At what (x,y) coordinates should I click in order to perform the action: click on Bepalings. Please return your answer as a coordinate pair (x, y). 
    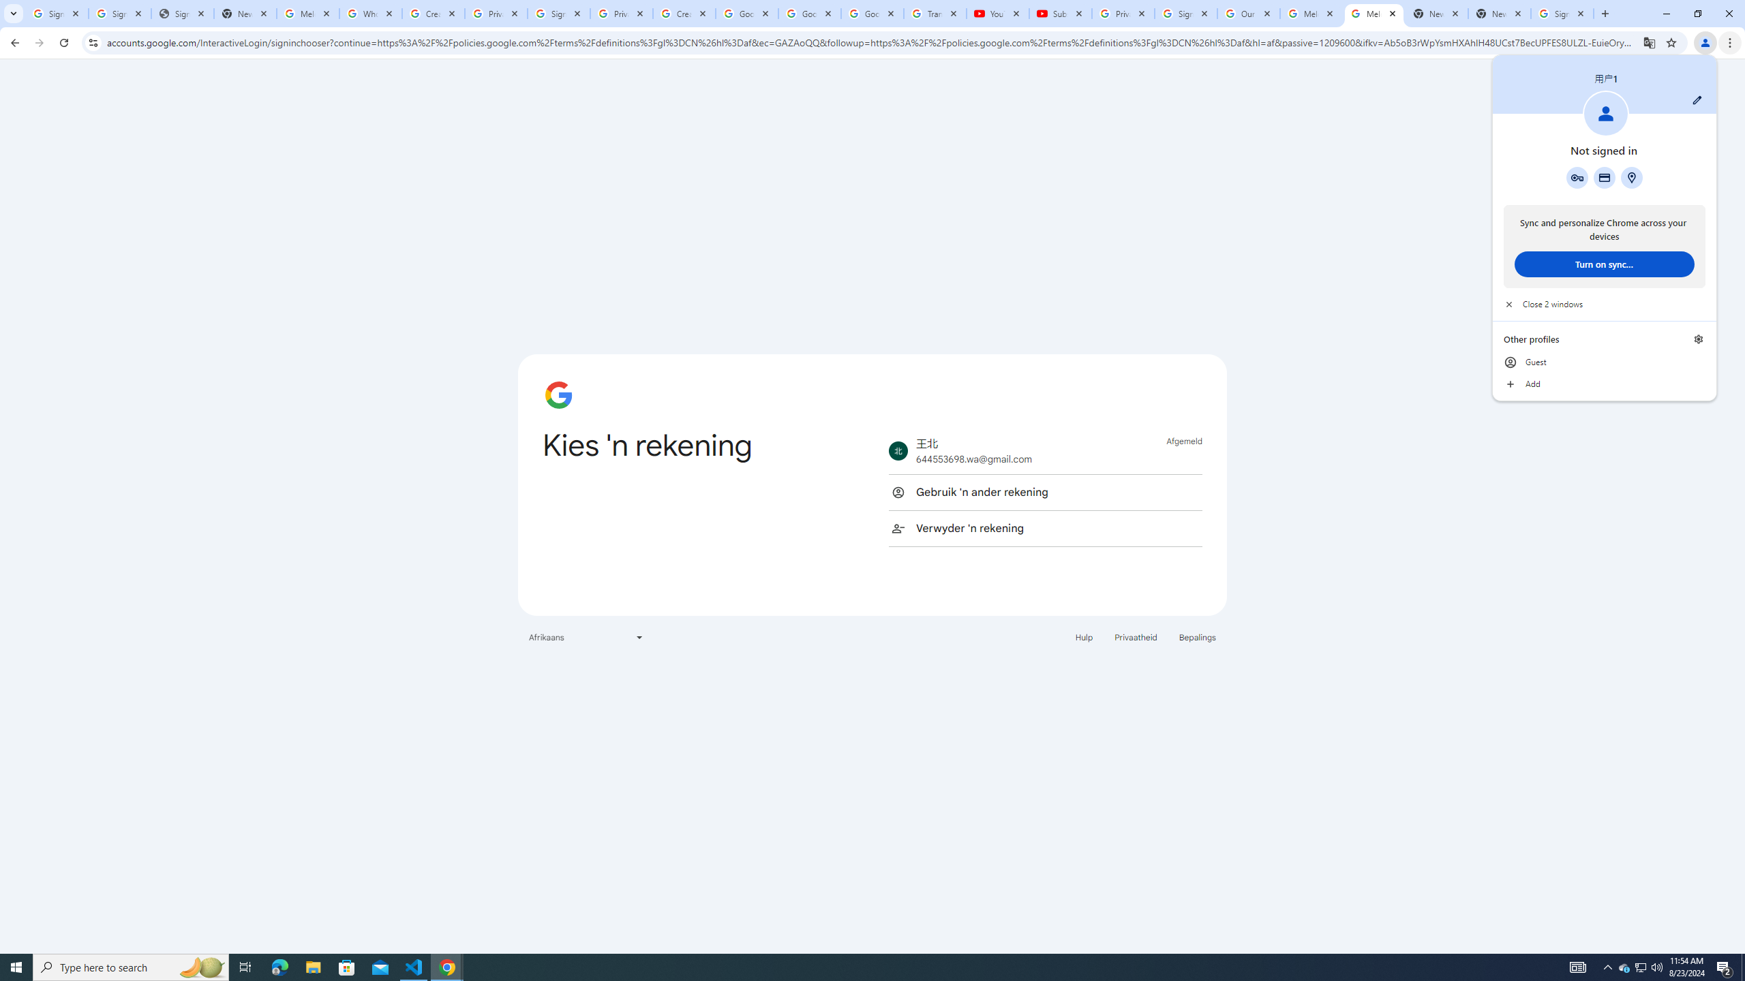
    Looking at the image, I should click on (1198, 636).